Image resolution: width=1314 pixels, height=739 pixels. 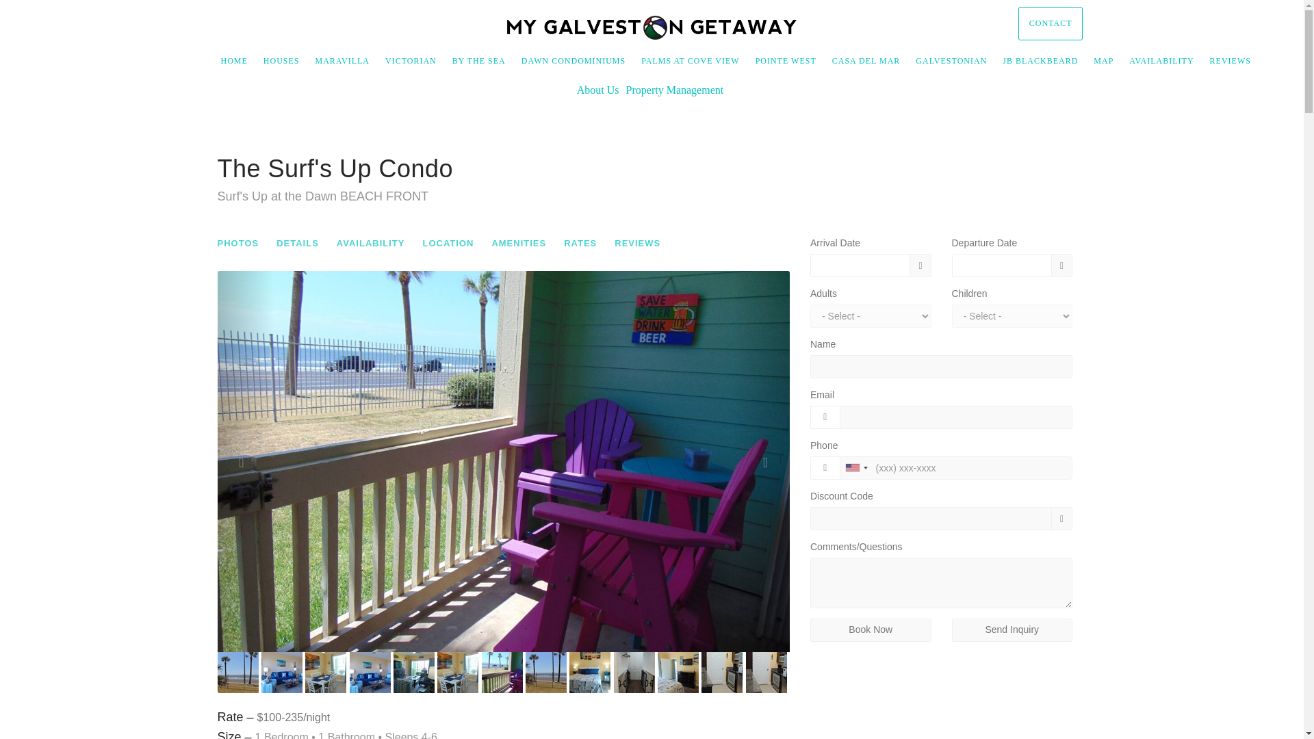 What do you see at coordinates (1231, 61) in the screenshot?
I see `REVIEWS` at bounding box center [1231, 61].